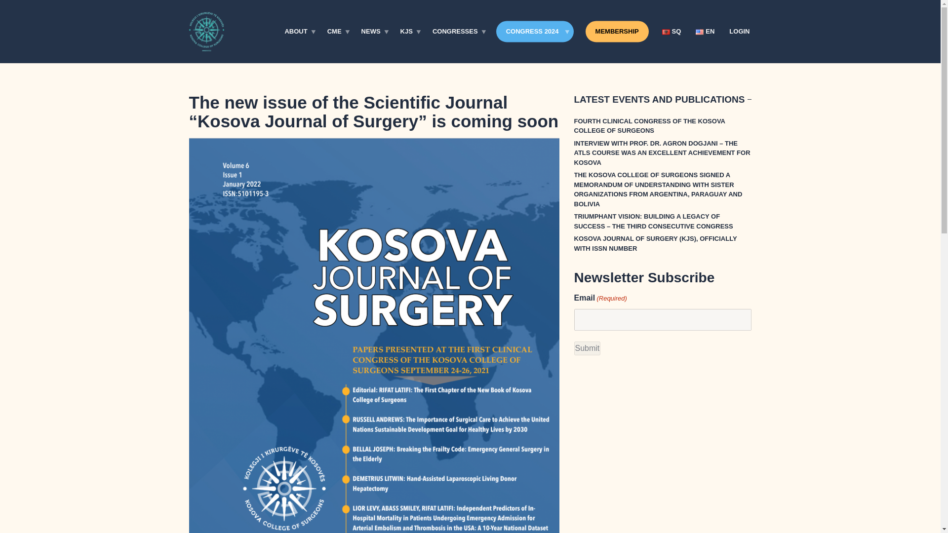  Describe the element at coordinates (587, 348) in the screenshot. I see `Submit` at that location.